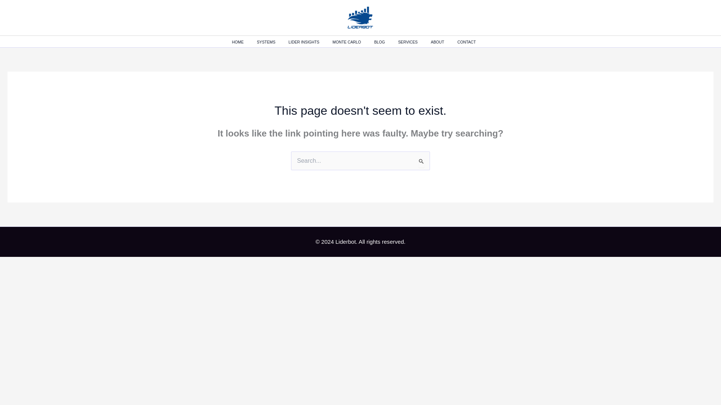  What do you see at coordinates (444, 42) in the screenshot?
I see `ABOUT` at bounding box center [444, 42].